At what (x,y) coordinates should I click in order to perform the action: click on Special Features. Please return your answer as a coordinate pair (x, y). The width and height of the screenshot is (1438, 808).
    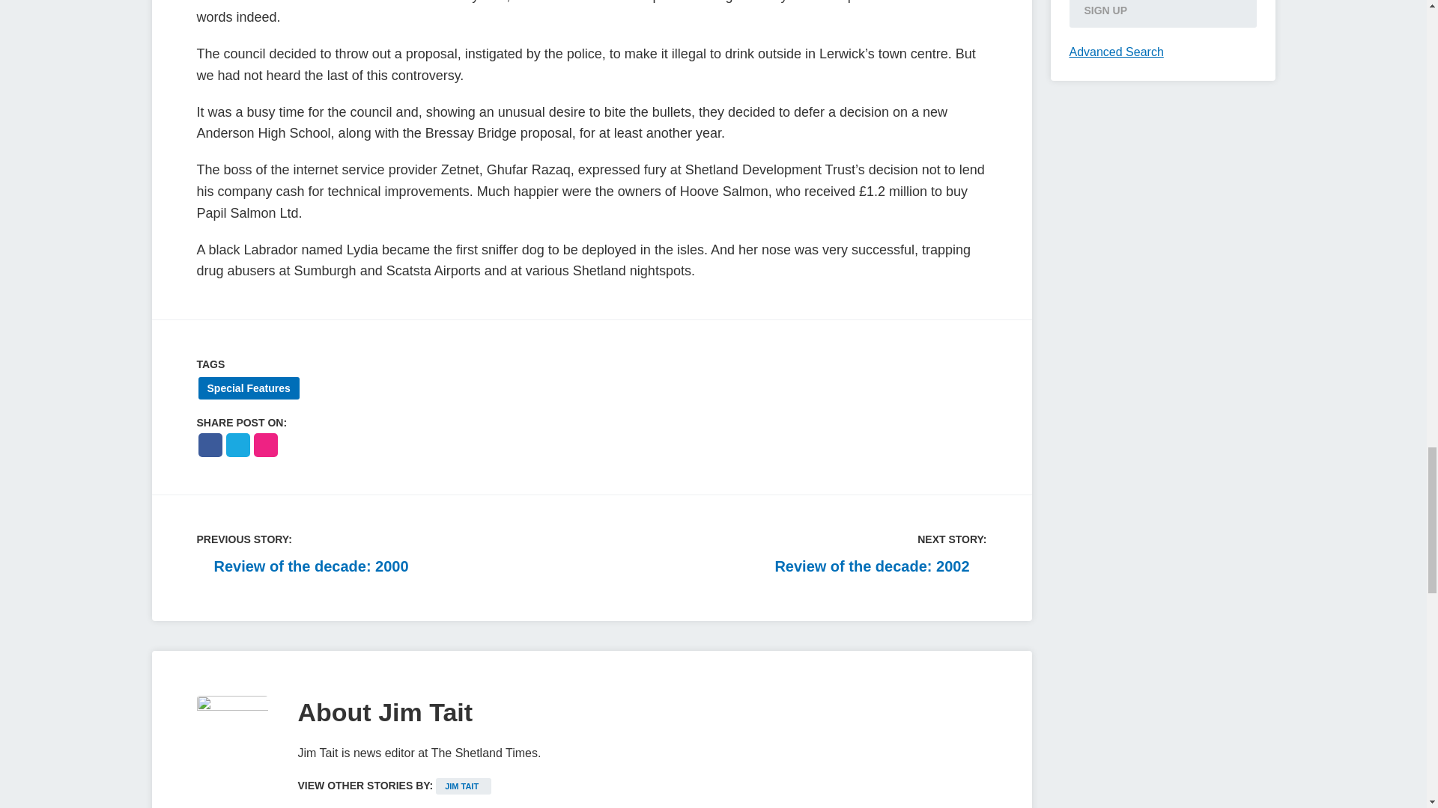
    Looking at the image, I should click on (249, 388).